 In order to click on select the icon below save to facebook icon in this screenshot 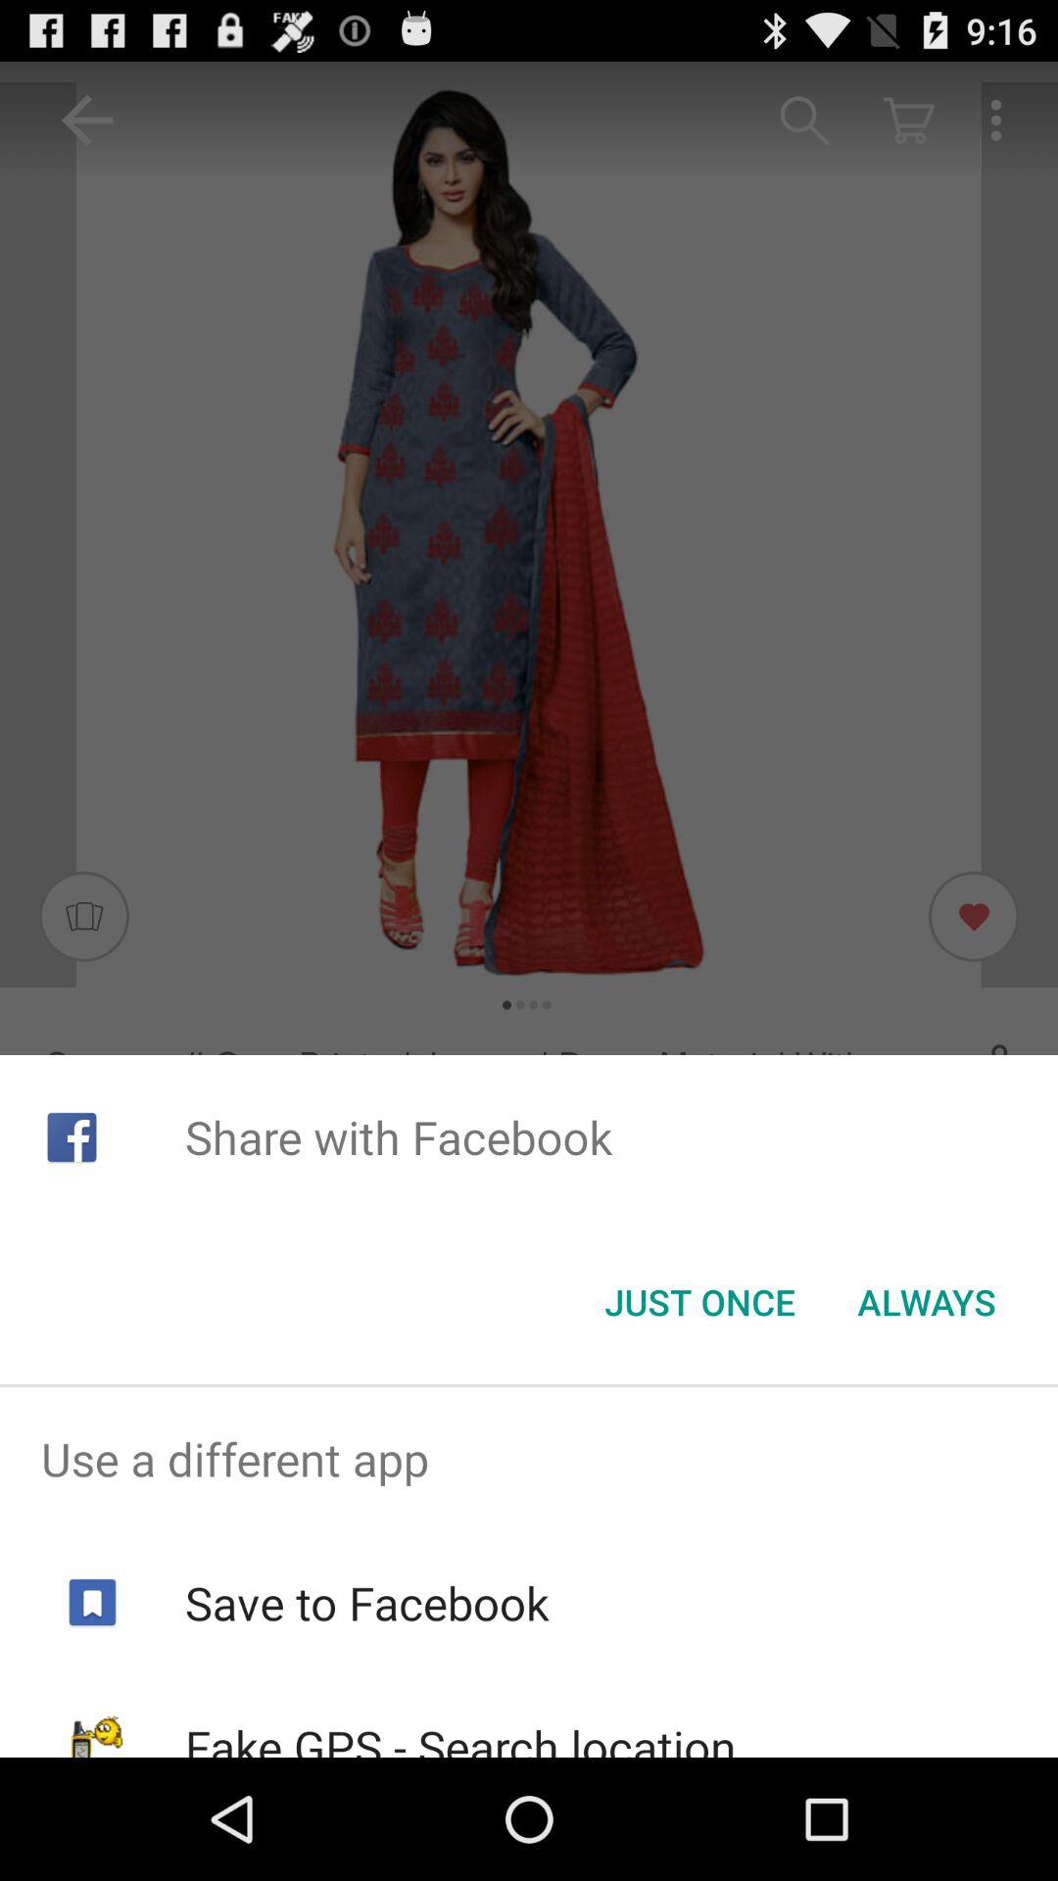, I will do `click(460, 1736)`.